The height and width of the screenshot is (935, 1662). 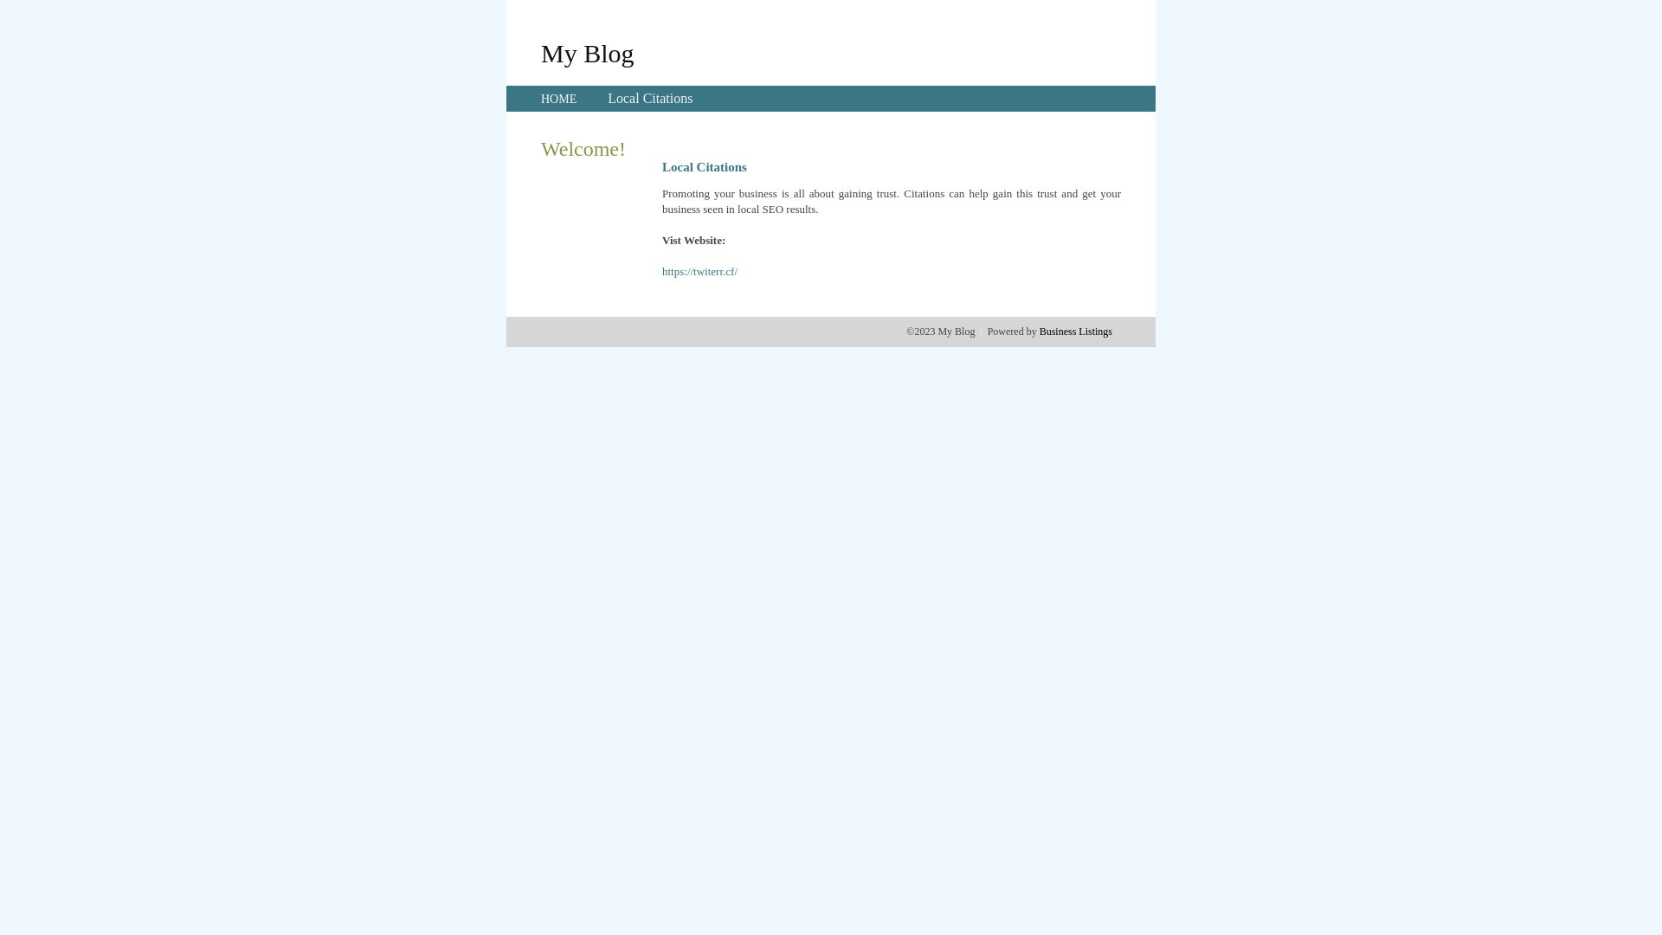 I want to click on https://twiterr.cf/, so click(x=699, y=272).